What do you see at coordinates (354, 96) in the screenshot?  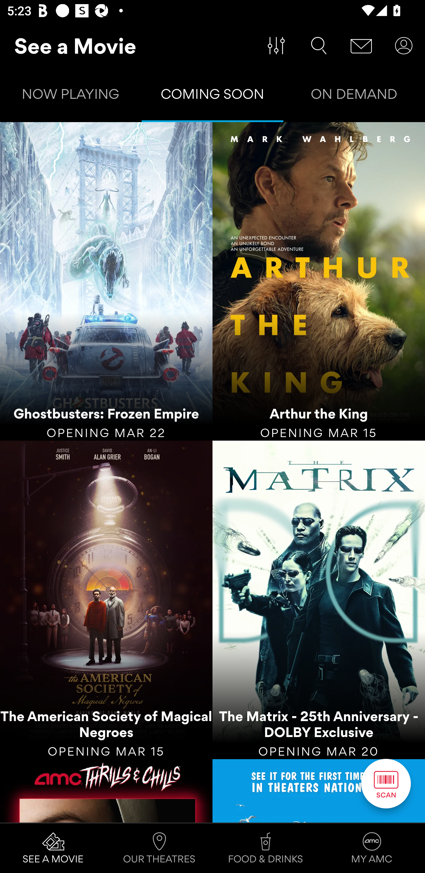 I see `ON DEMAND
Tab 3 of 3` at bounding box center [354, 96].